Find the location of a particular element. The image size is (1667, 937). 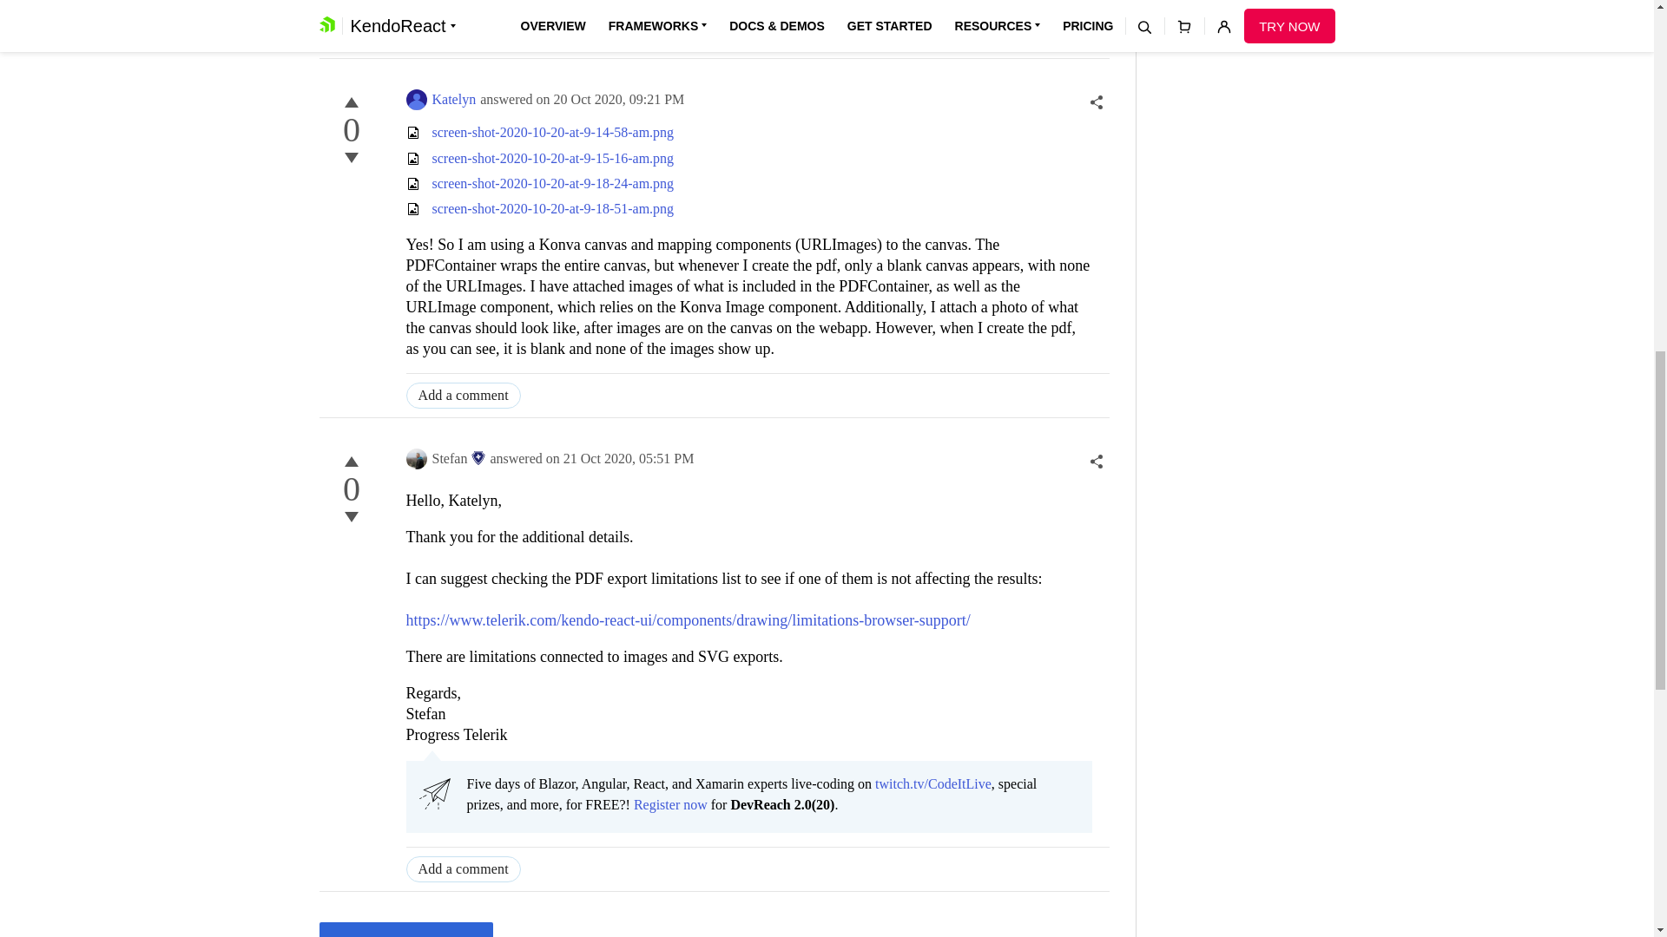

This answer is helpful. is located at coordinates (351, 462).